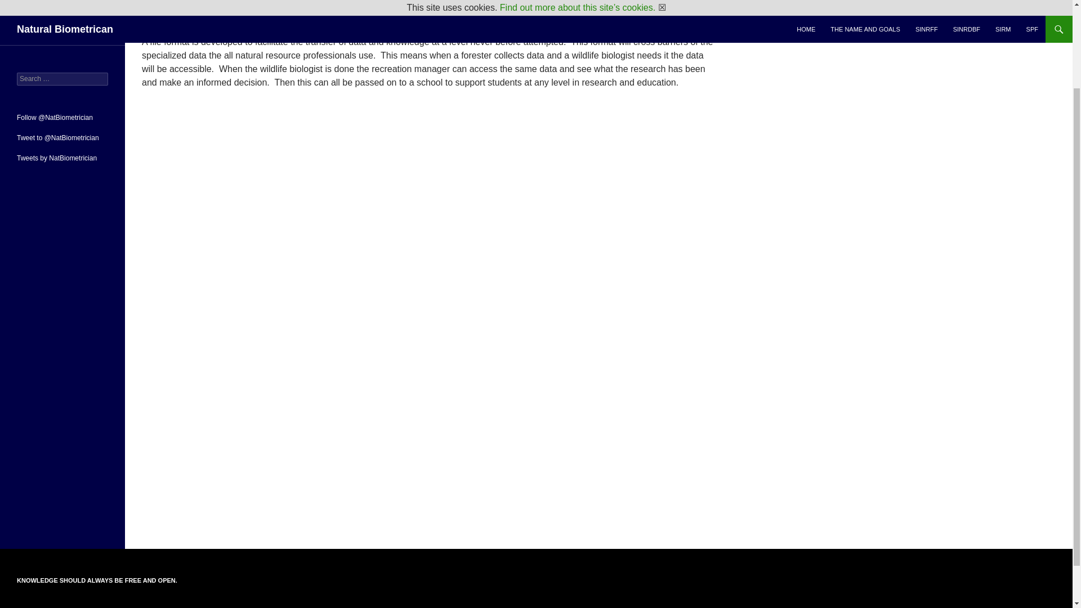 Image resolution: width=1081 pixels, height=608 pixels. I want to click on CONTACT US, so click(62, 34).